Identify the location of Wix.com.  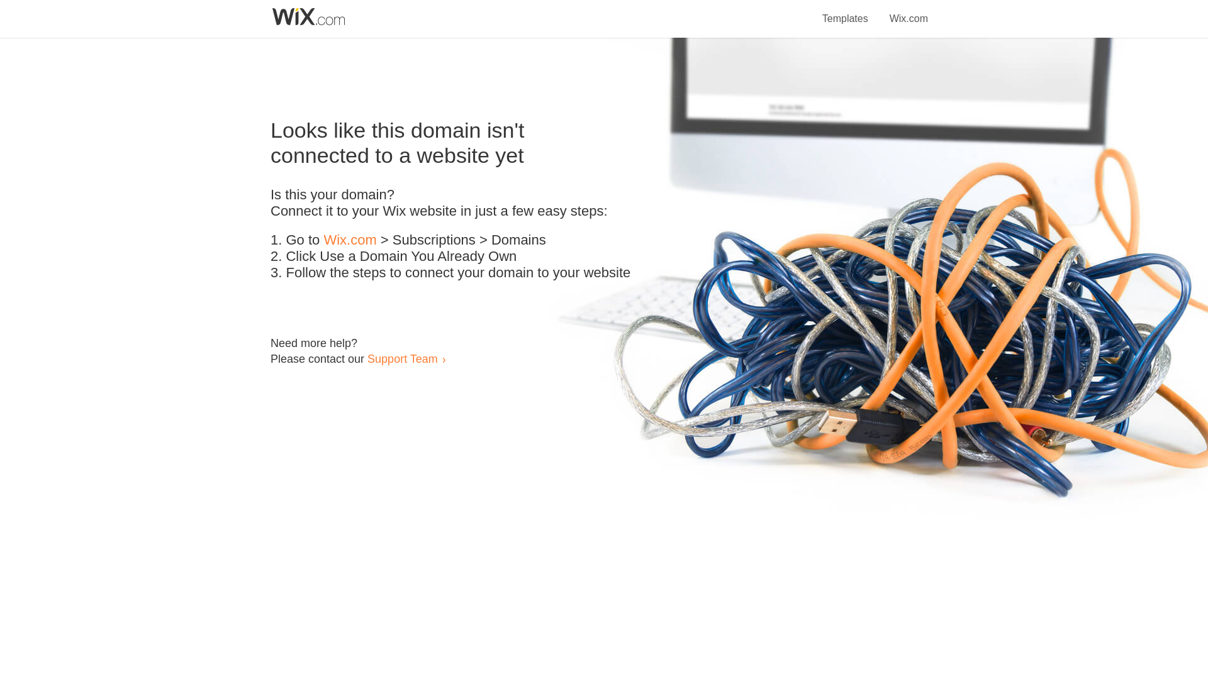
(350, 240).